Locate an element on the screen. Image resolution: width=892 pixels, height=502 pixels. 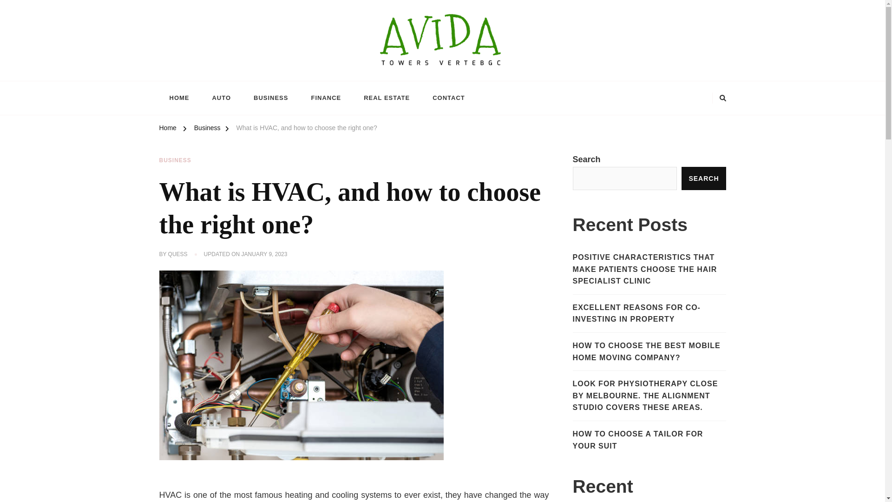
Home is located at coordinates (167, 129).